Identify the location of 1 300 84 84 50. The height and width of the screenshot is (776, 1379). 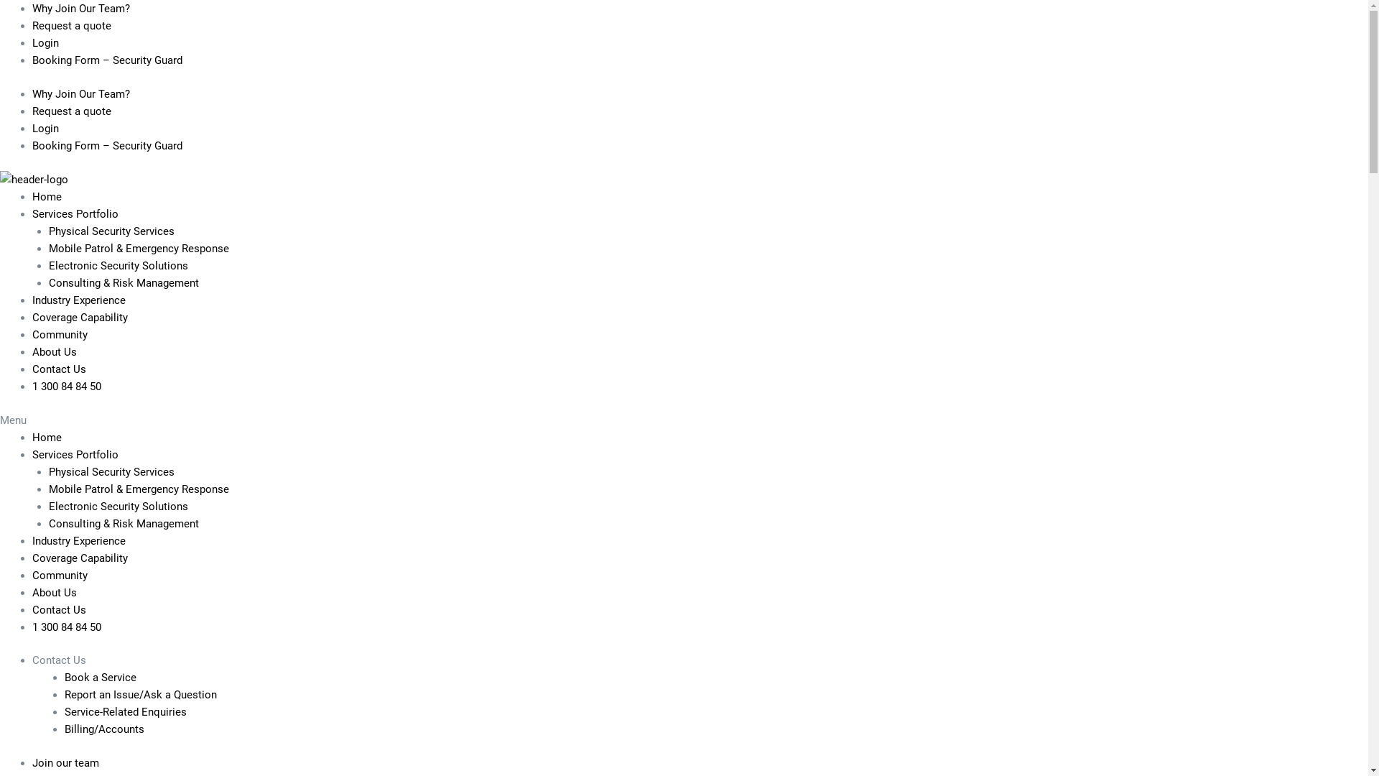
(67, 627).